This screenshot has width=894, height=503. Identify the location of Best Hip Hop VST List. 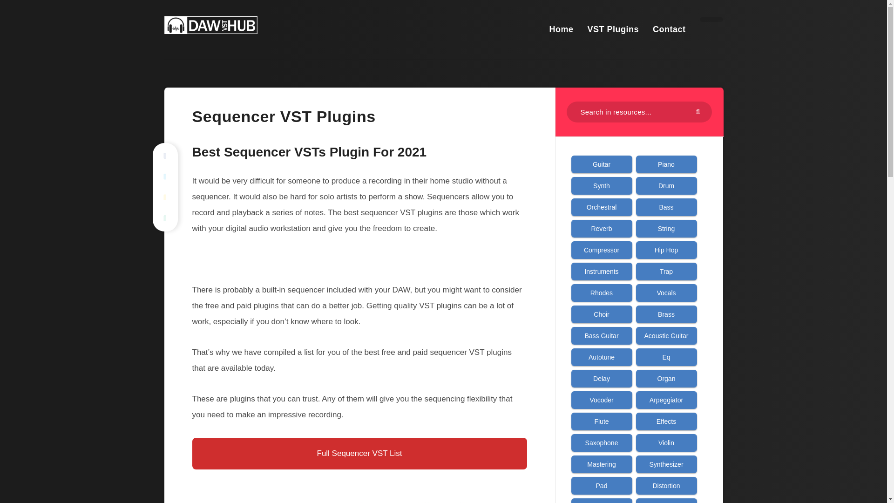
(666, 250).